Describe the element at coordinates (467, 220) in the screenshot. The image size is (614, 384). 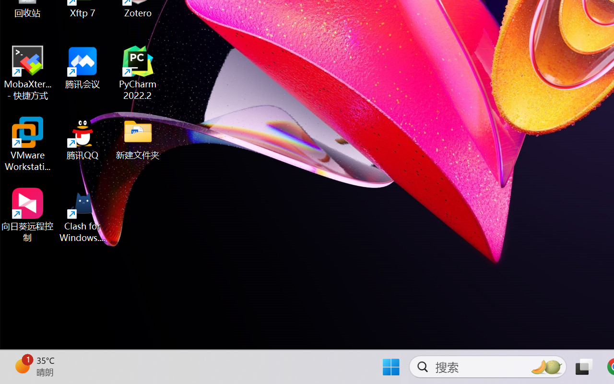
I see `October 4, 2022` at that location.